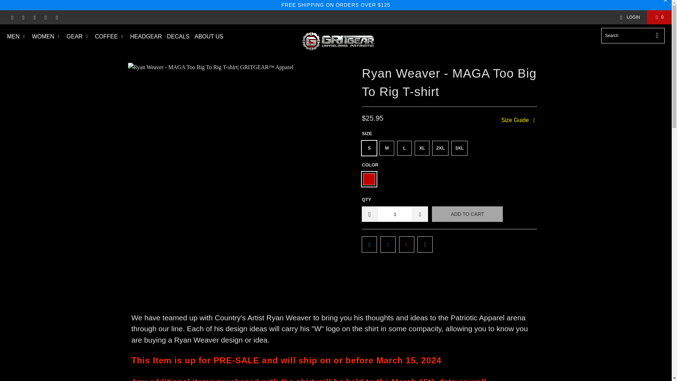 This screenshot has width=677, height=381. What do you see at coordinates (395, 214) in the screenshot?
I see `1` at bounding box center [395, 214].